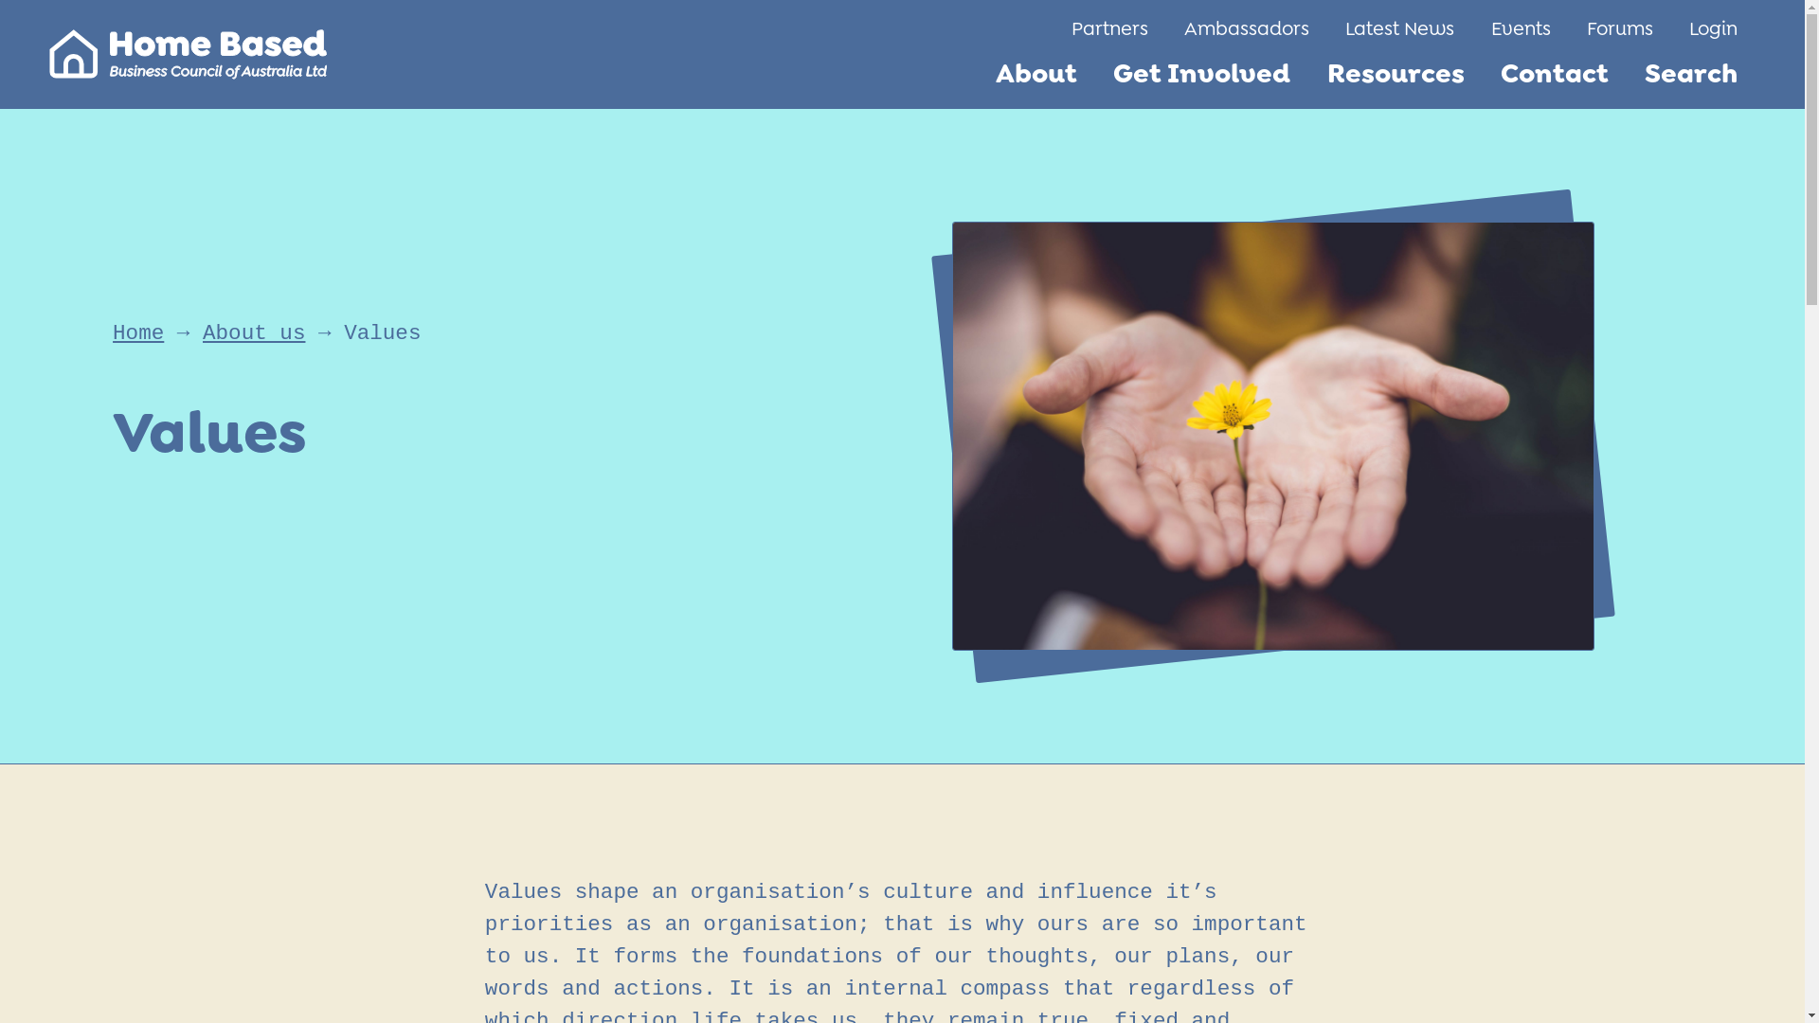  Describe the element at coordinates (1201, 73) in the screenshot. I see `Get Involved` at that location.